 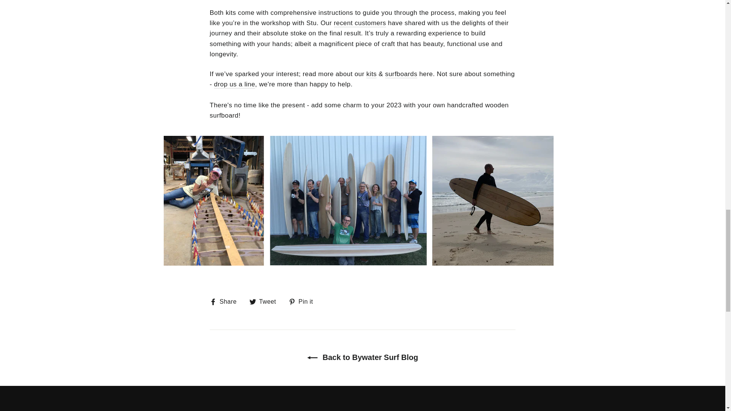 What do you see at coordinates (266, 301) in the screenshot?
I see `Tweet on Twitter` at bounding box center [266, 301].